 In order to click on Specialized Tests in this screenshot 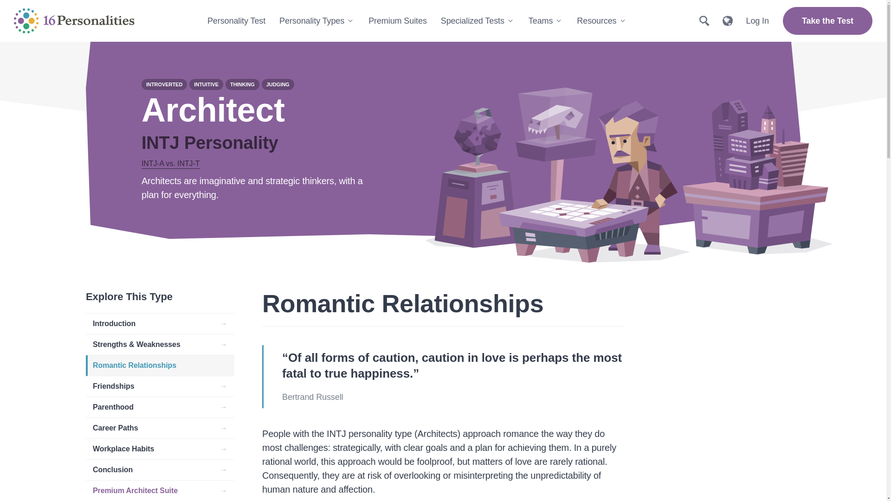, I will do `click(478, 20)`.